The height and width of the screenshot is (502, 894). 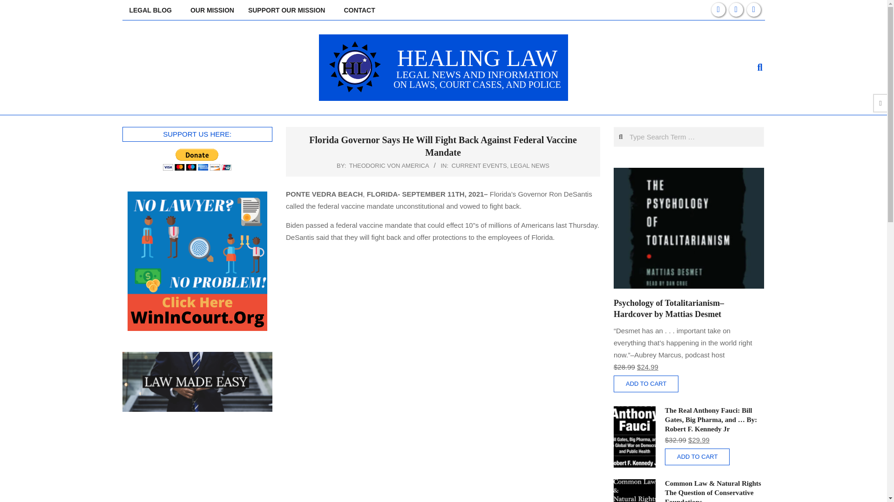 What do you see at coordinates (289, 10) in the screenshot?
I see `SUPPORT OUR MISSION` at bounding box center [289, 10].